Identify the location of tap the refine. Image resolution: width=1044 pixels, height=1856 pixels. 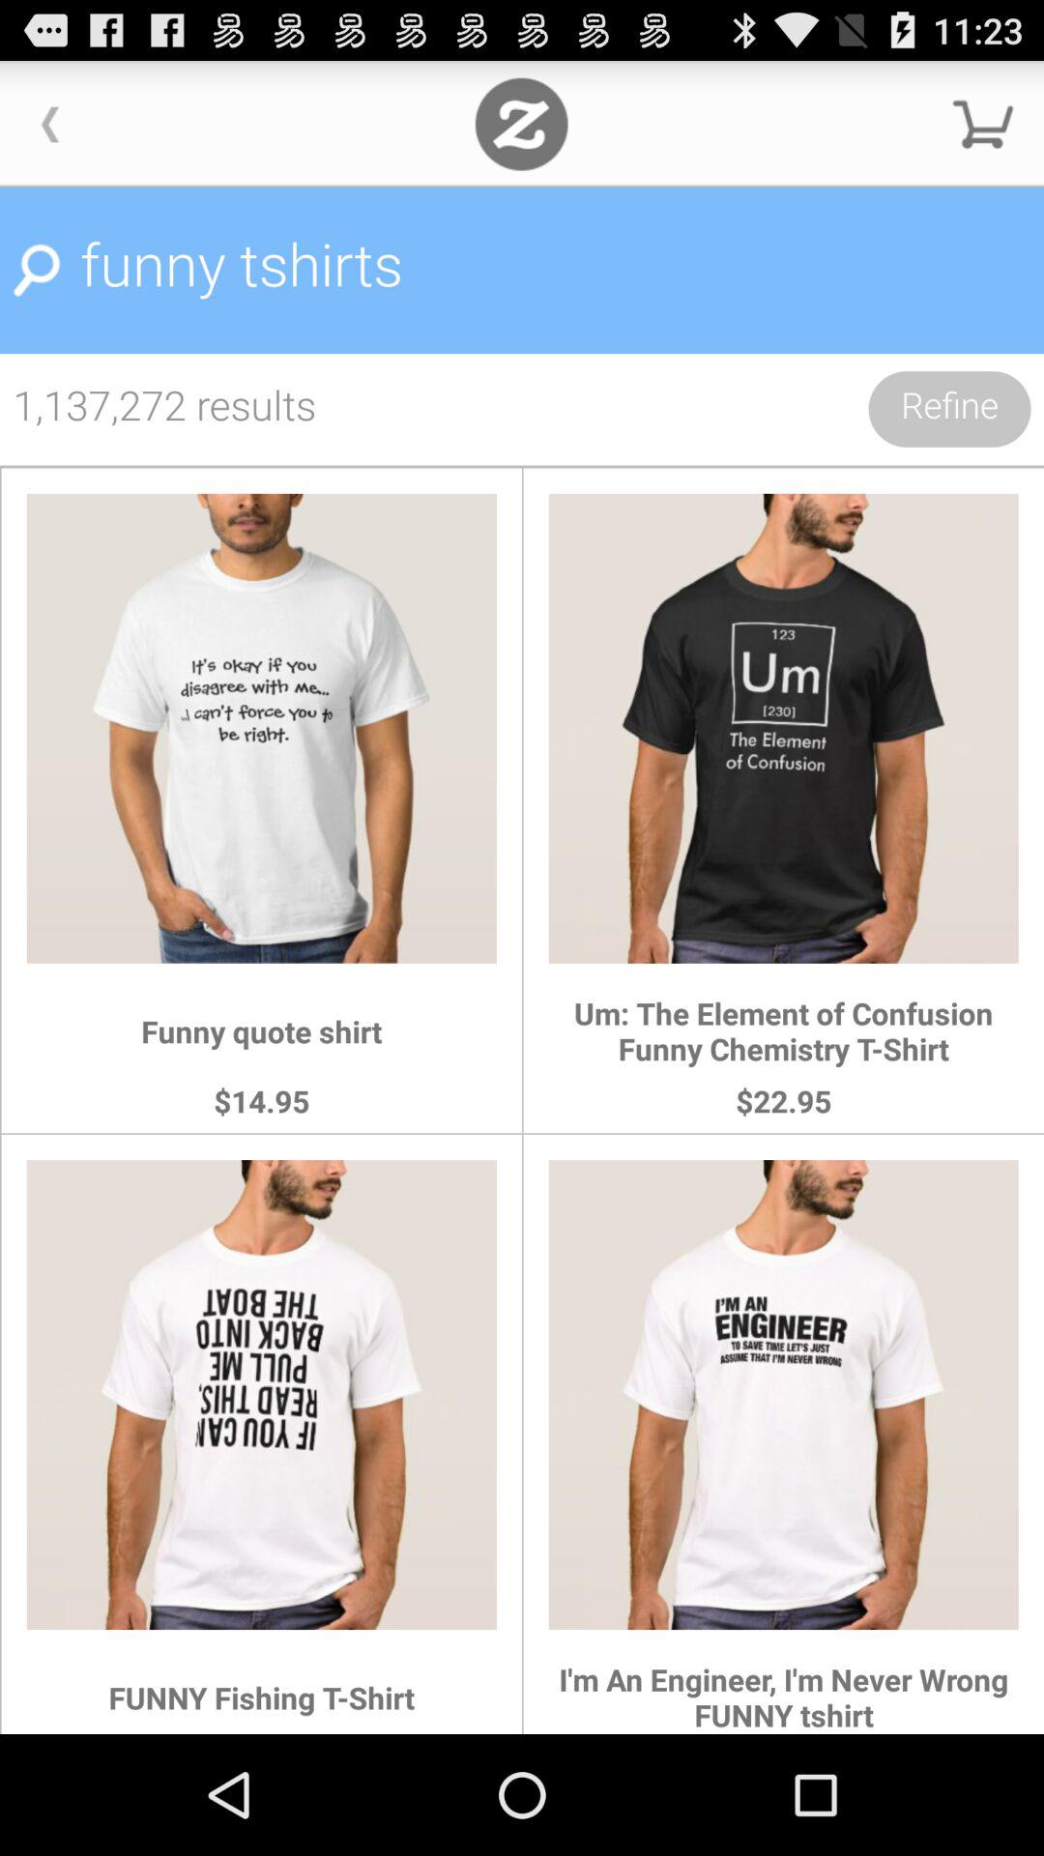
(949, 409).